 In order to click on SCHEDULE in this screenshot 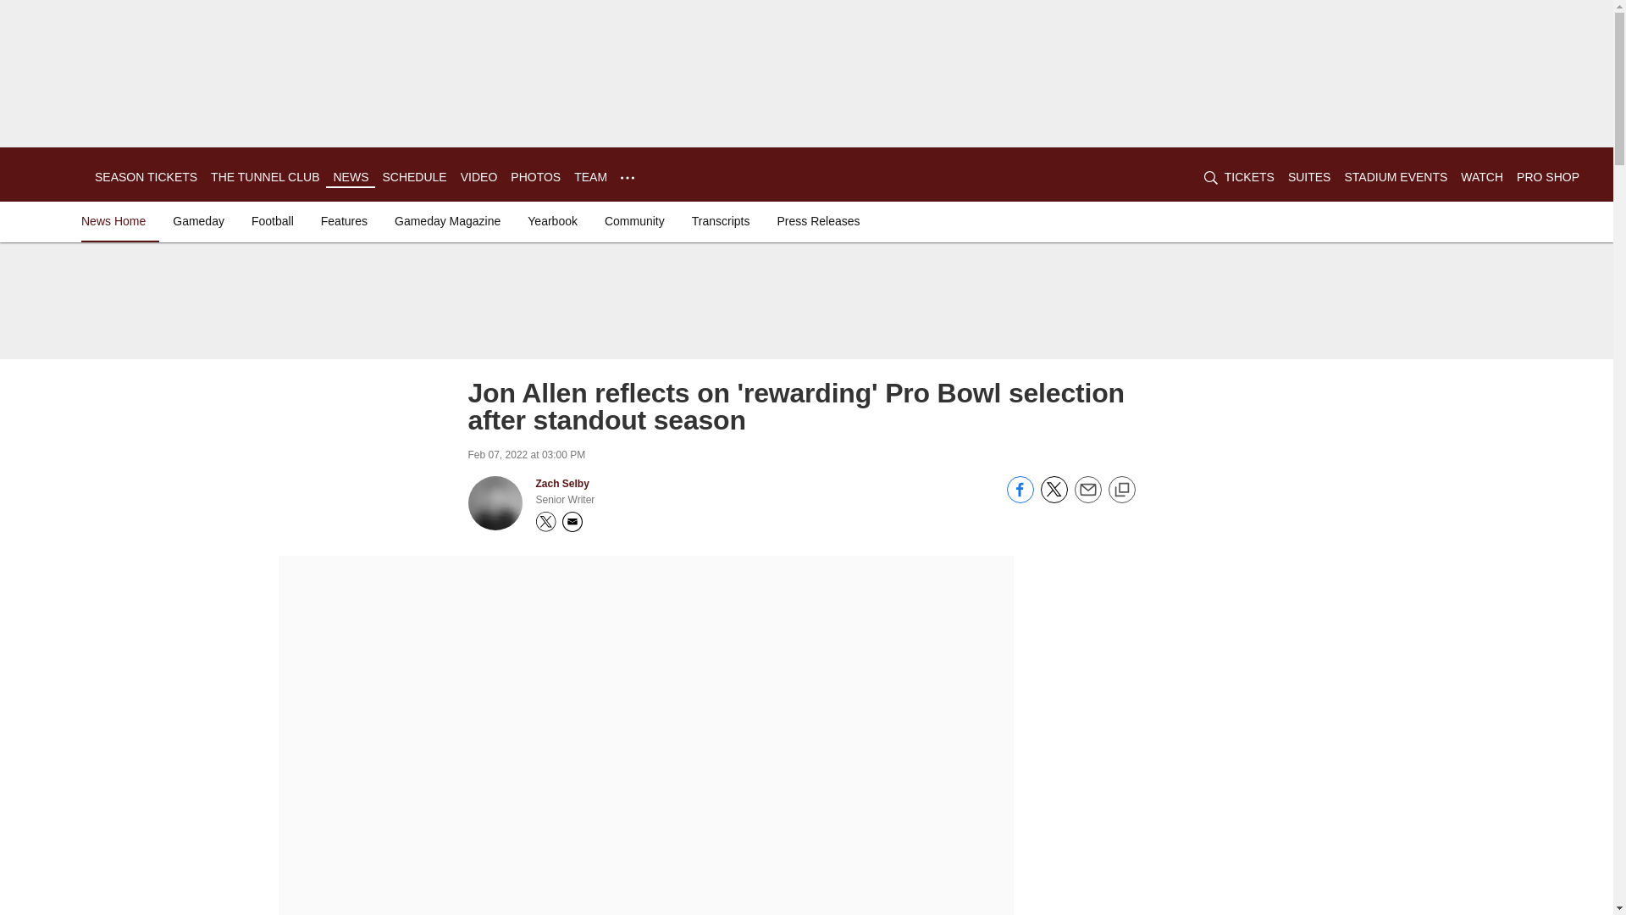, I will do `click(413, 176)`.